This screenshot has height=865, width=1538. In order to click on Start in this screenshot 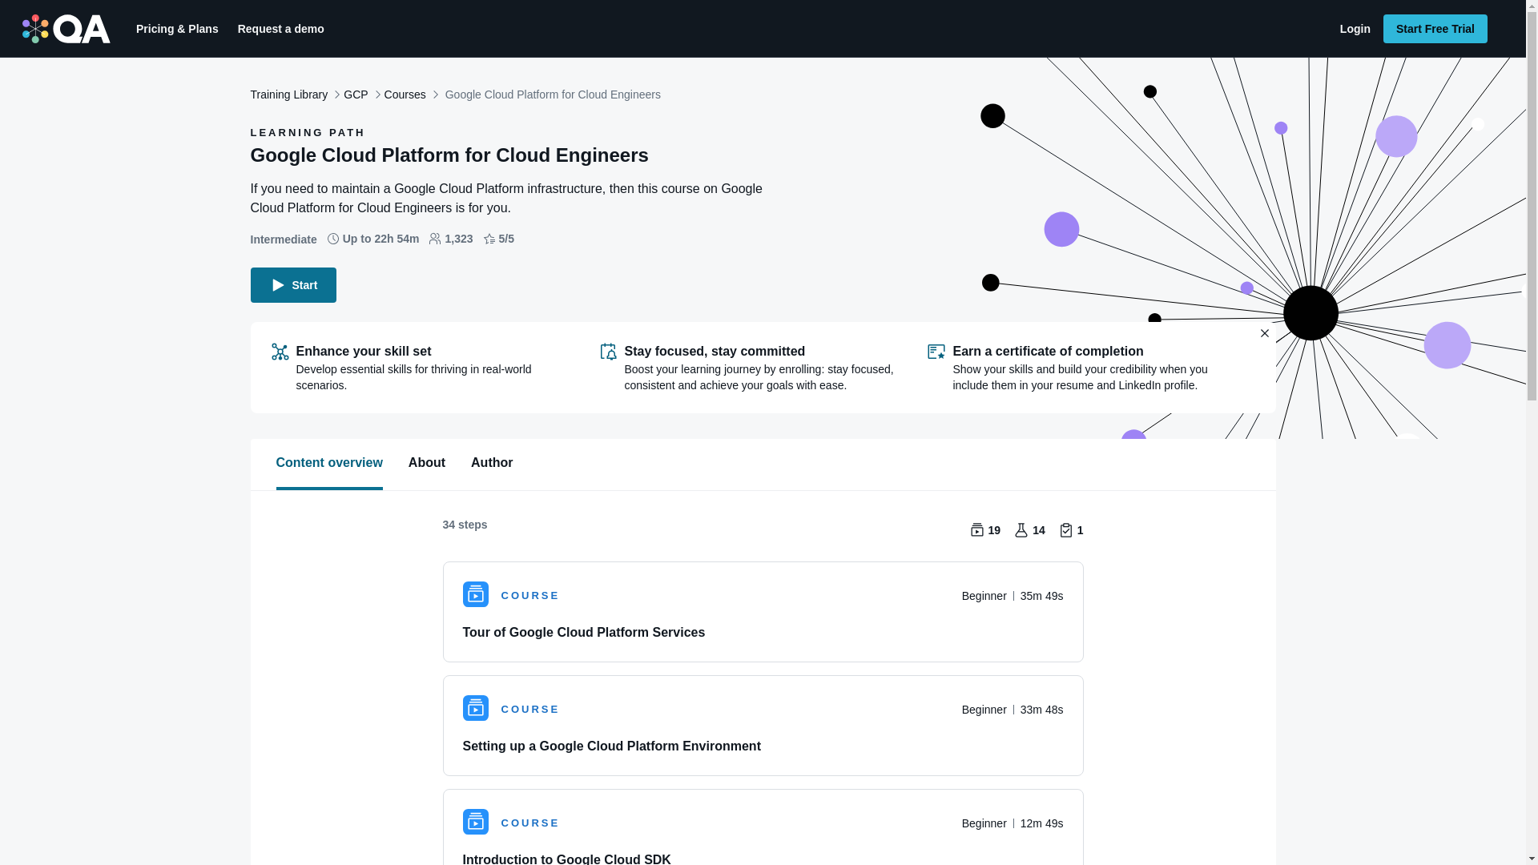, I will do `click(293, 285)`.